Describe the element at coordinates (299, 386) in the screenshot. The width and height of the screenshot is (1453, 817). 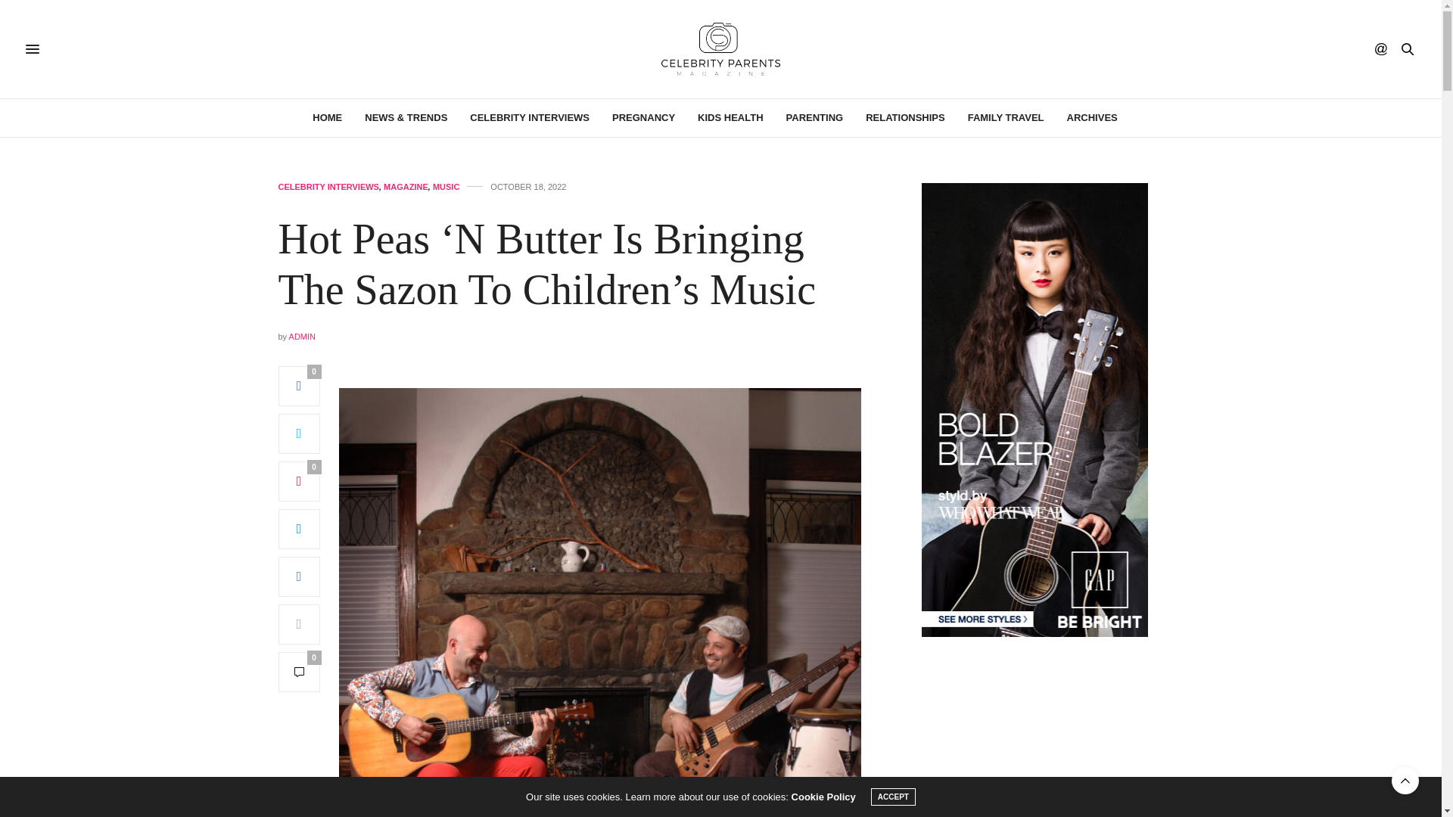
I see `0` at that location.